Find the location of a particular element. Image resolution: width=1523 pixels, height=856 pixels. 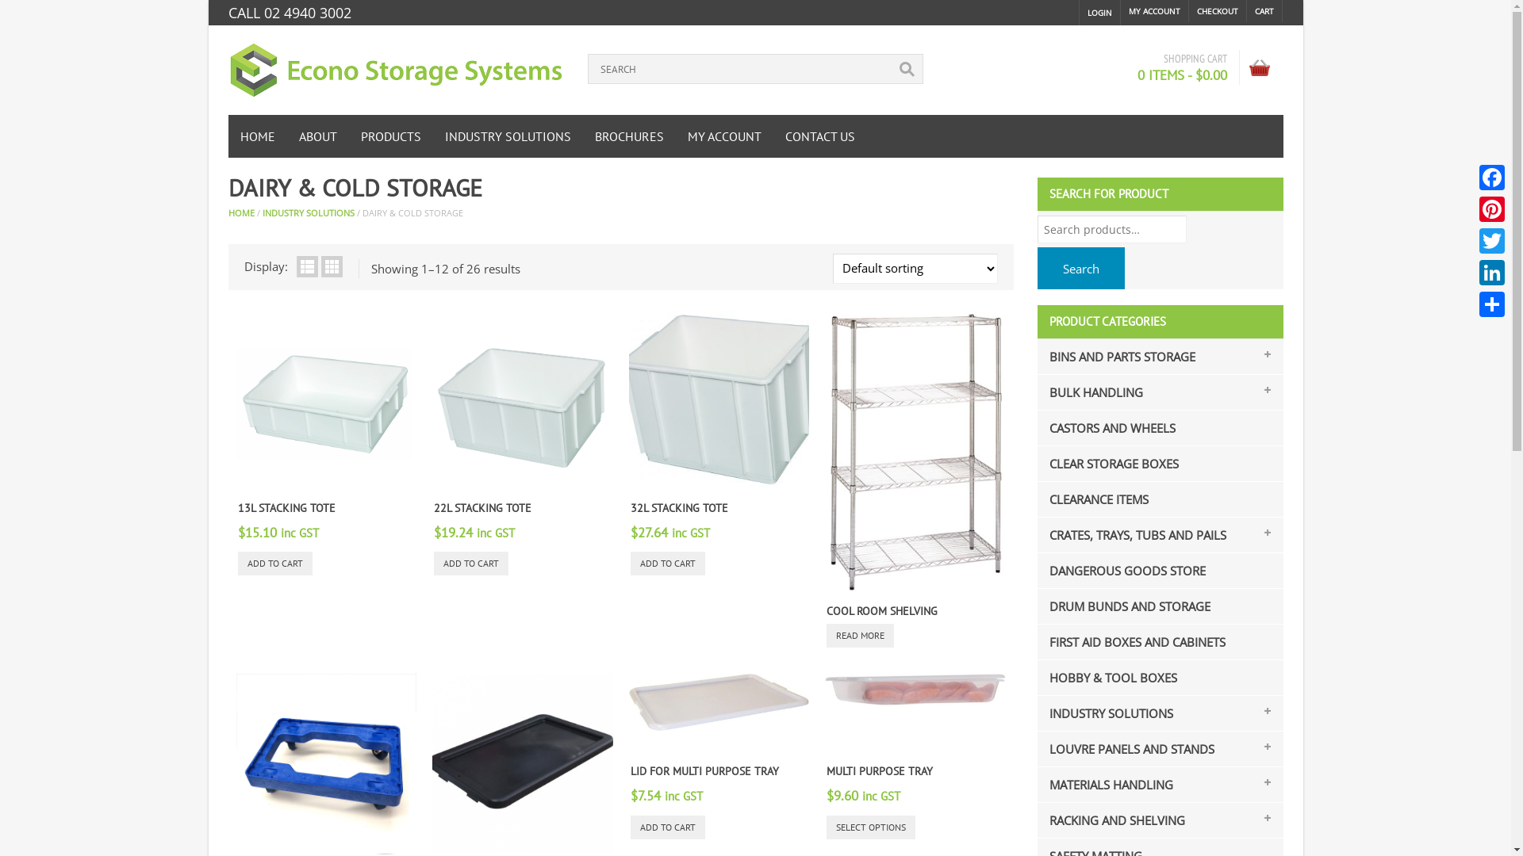

COOL ROOM SHELVING is located at coordinates (882, 611).